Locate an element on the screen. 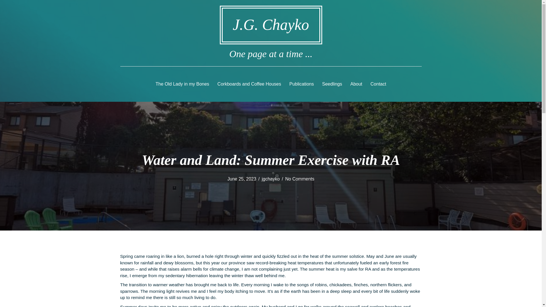 The image size is (546, 307). Corkboards and Coffee Houses is located at coordinates (249, 84).